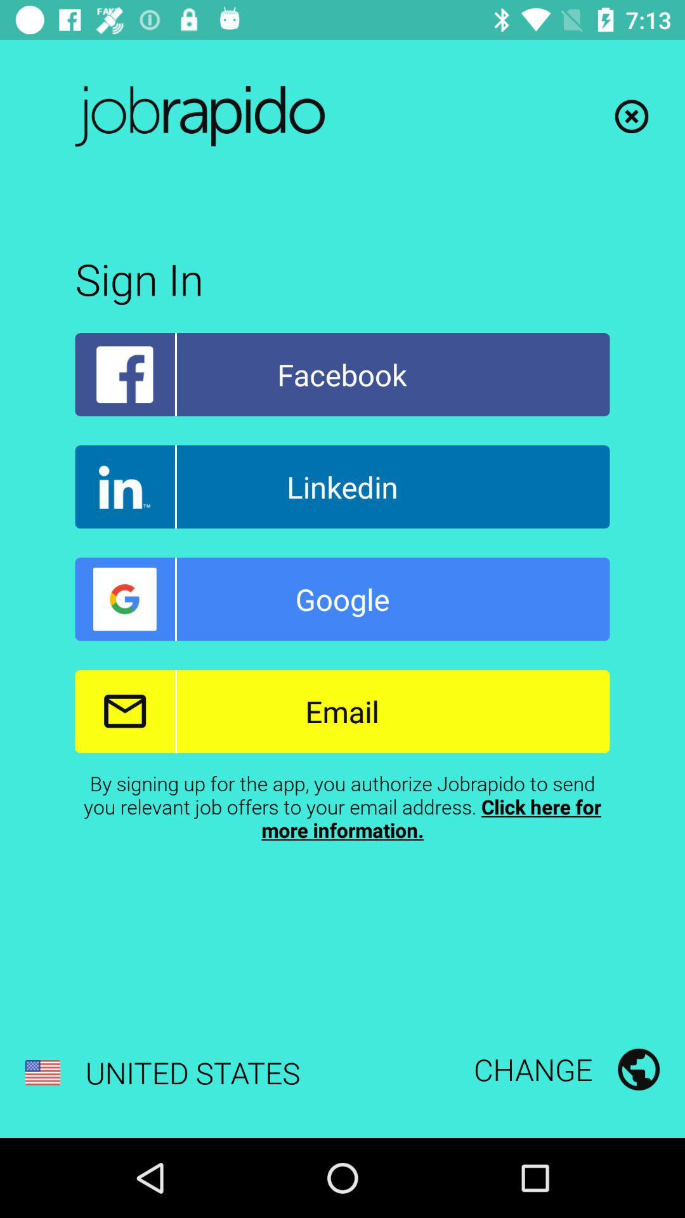  I want to click on choose change icon, so click(566, 1069).